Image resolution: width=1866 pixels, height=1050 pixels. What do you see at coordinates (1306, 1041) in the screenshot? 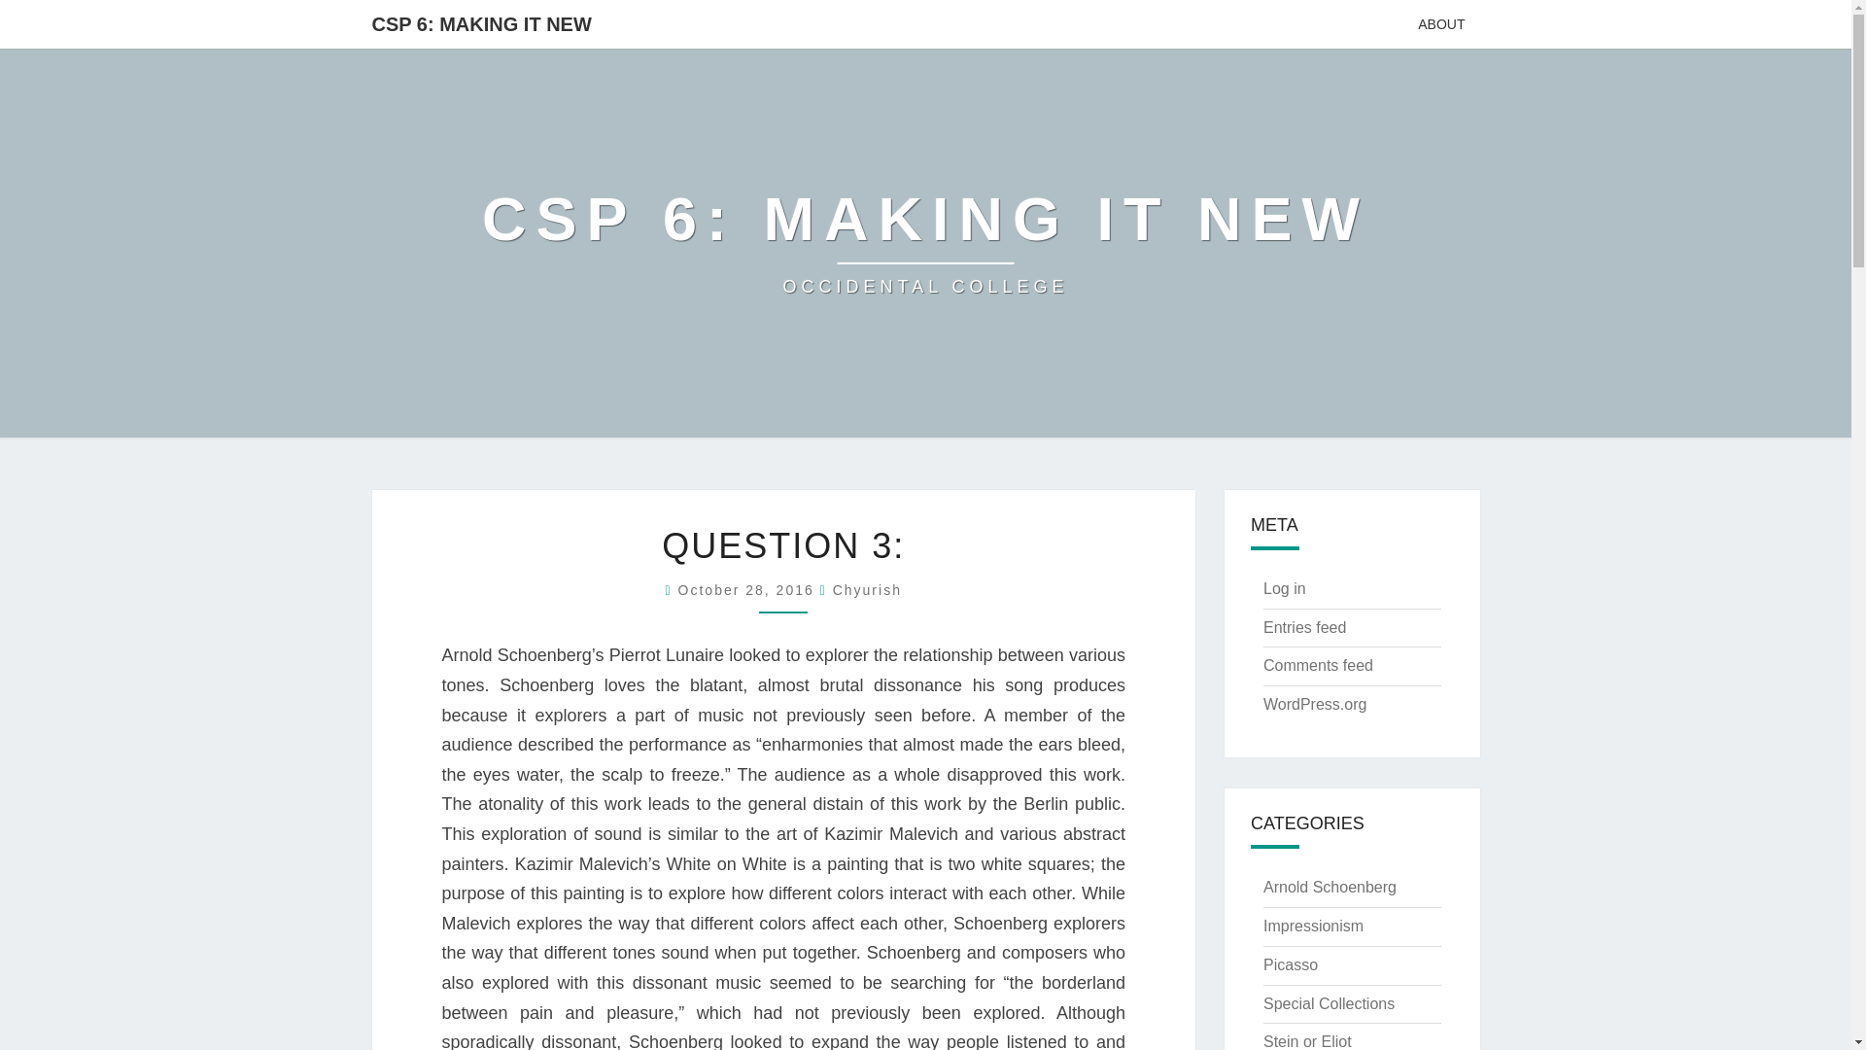
I see `Stein or Eliot` at bounding box center [1306, 1041].